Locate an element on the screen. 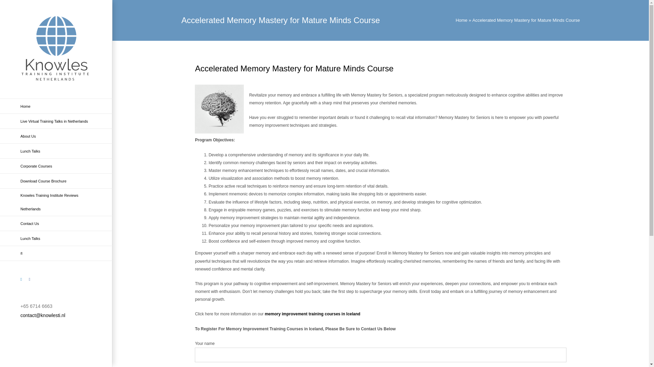 The image size is (654, 367). Knowles Training Institute Reviews Netherlands is located at coordinates (56, 203).